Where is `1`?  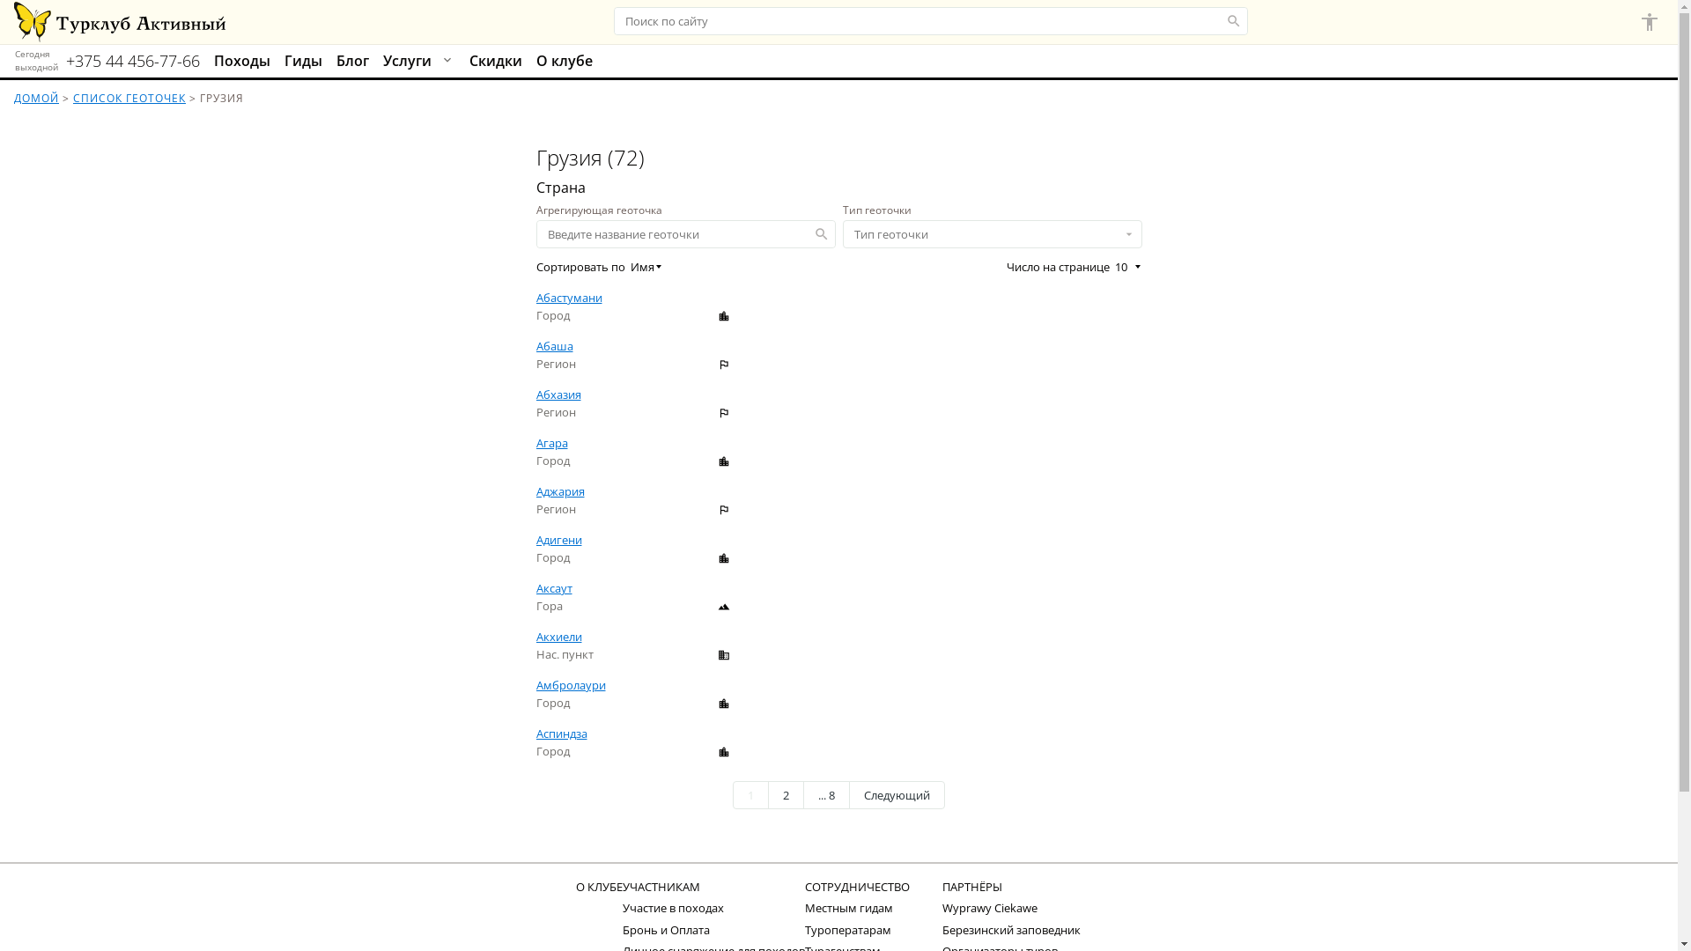
1 is located at coordinates (750, 795).